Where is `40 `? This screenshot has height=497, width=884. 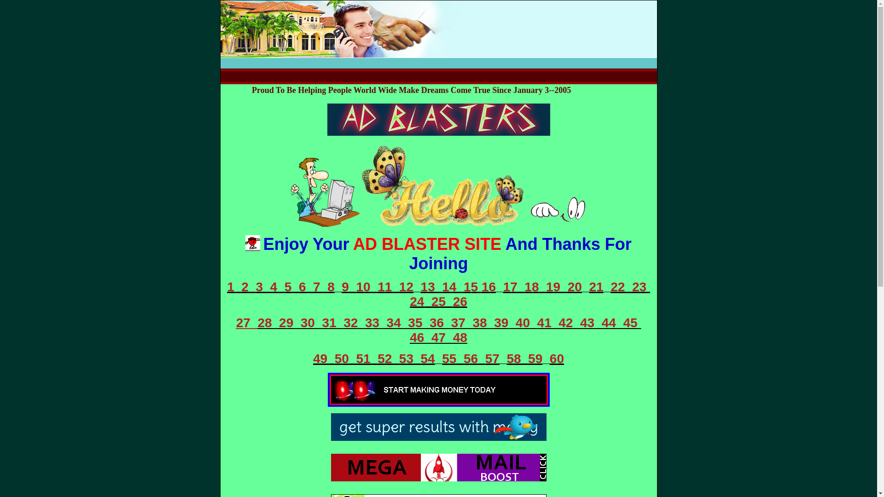 40  is located at coordinates (527, 323).